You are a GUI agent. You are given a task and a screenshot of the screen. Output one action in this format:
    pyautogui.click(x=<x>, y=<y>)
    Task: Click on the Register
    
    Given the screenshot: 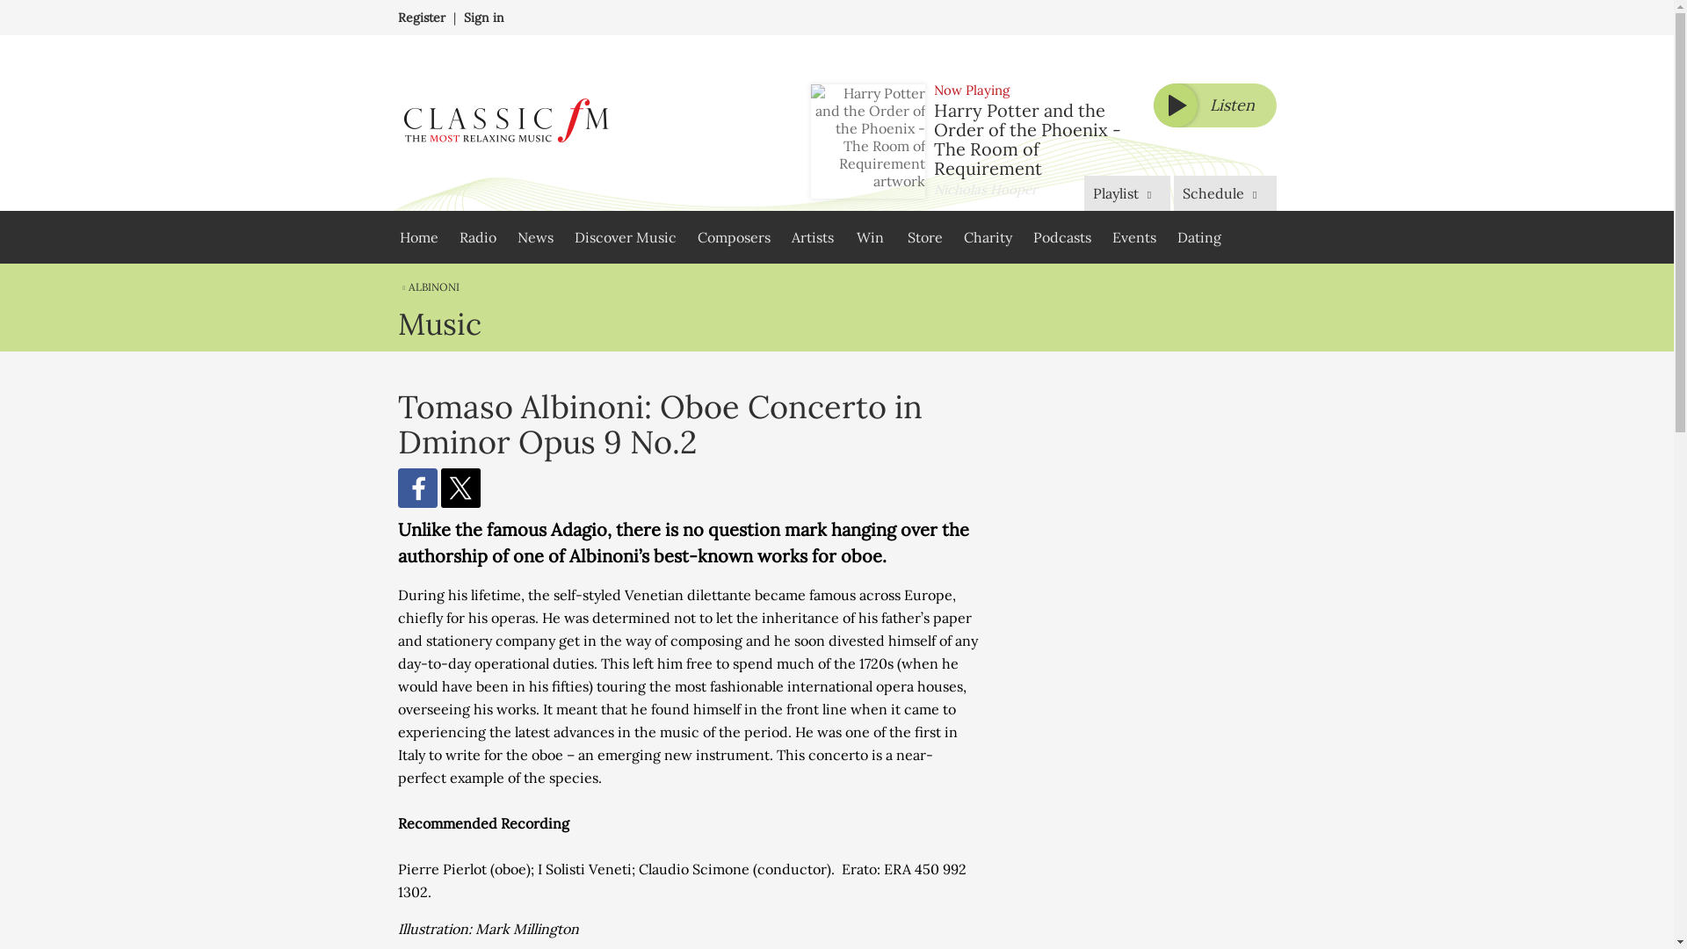 What is the action you would take?
    pyautogui.click(x=420, y=18)
    